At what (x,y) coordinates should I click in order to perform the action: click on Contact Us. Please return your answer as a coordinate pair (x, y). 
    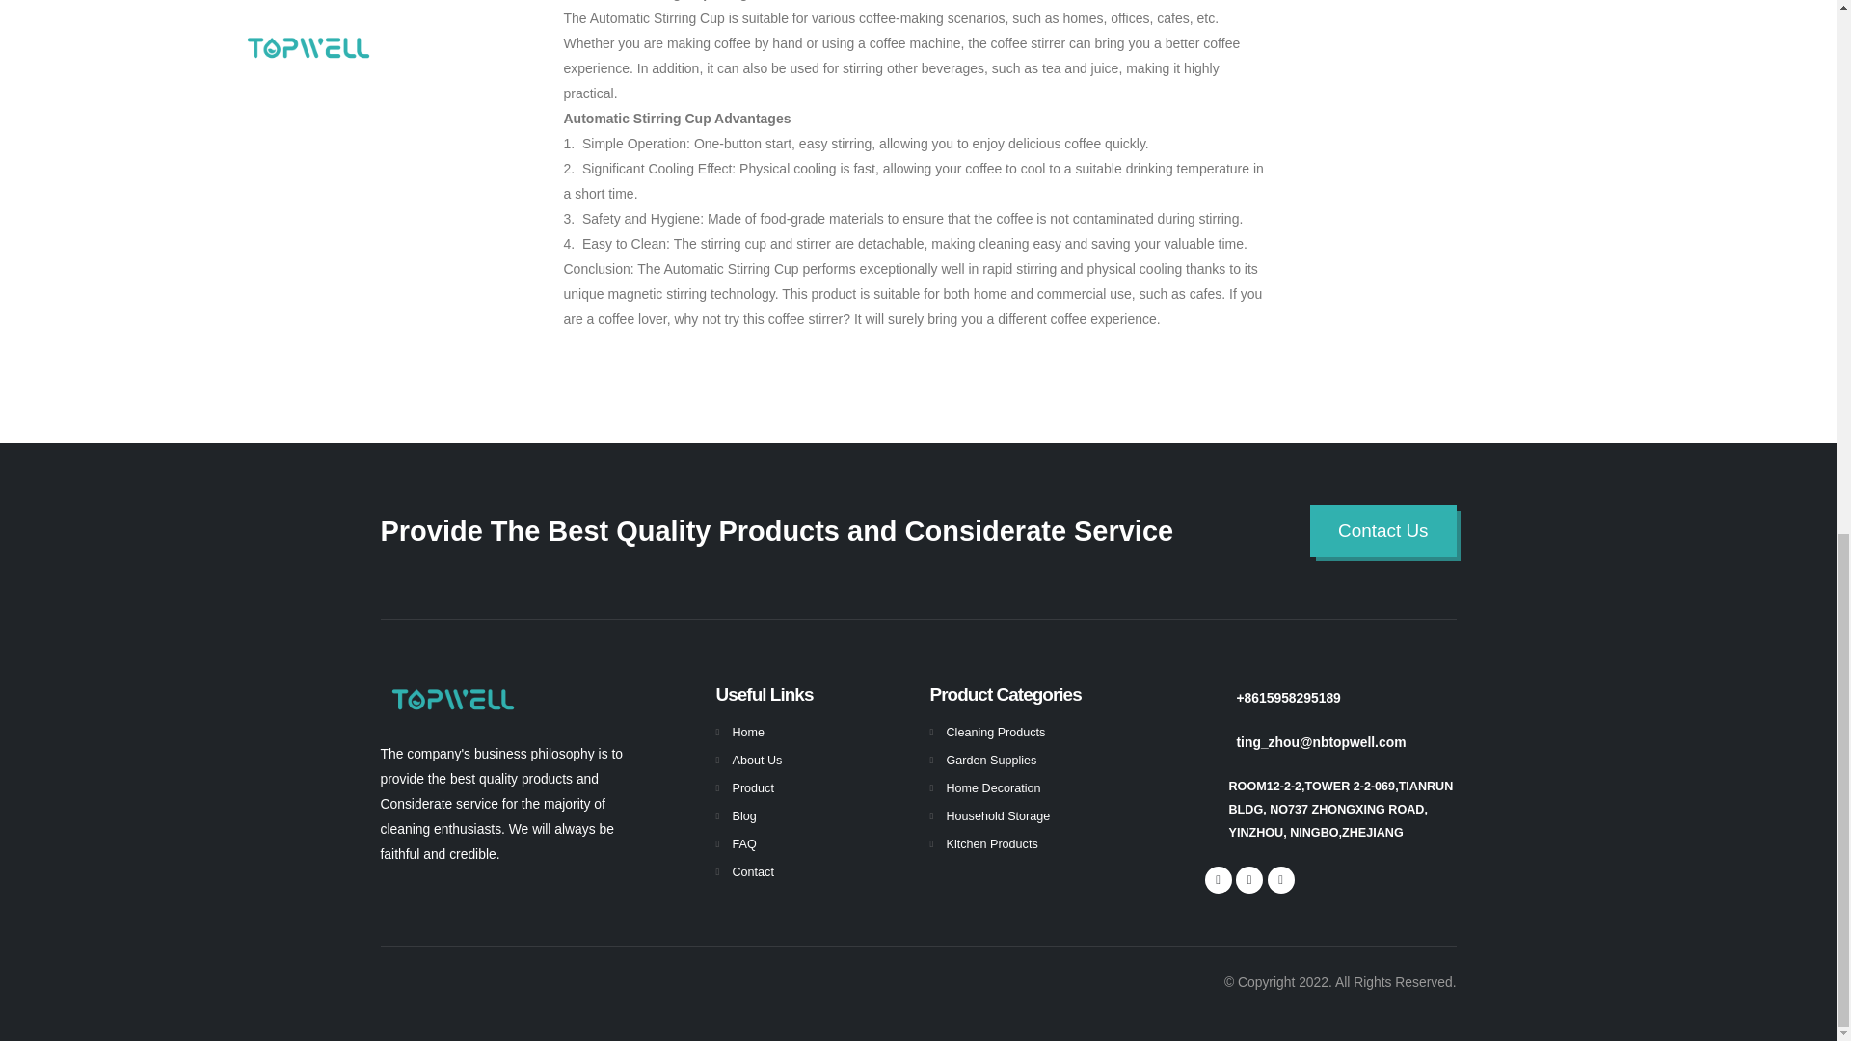
    Looking at the image, I should click on (1382, 530).